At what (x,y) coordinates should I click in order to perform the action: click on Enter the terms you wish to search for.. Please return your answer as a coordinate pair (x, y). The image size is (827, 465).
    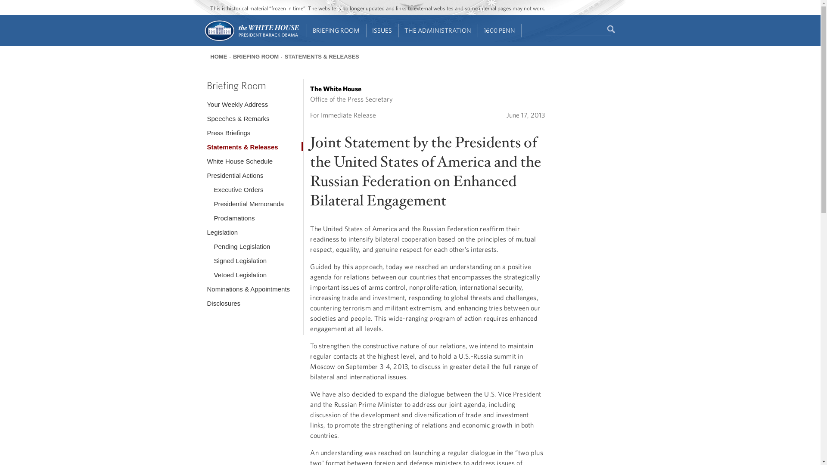
    Looking at the image, I should click on (578, 30).